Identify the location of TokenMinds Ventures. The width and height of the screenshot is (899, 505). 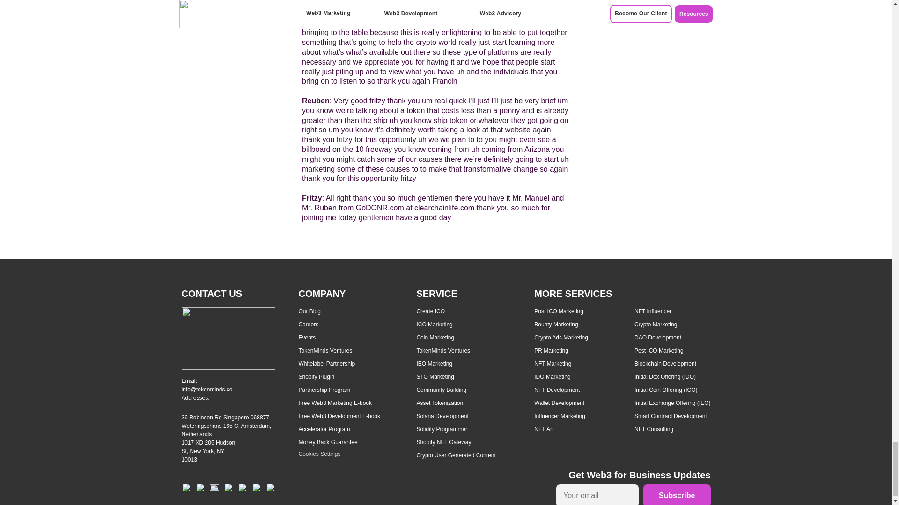
(325, 351).